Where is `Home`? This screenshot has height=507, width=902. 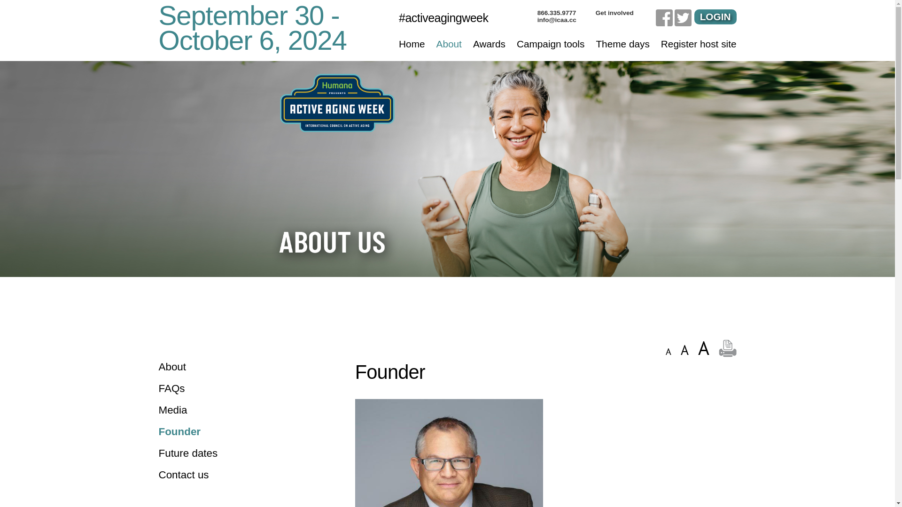
Home is located at coordinates (412, 44).